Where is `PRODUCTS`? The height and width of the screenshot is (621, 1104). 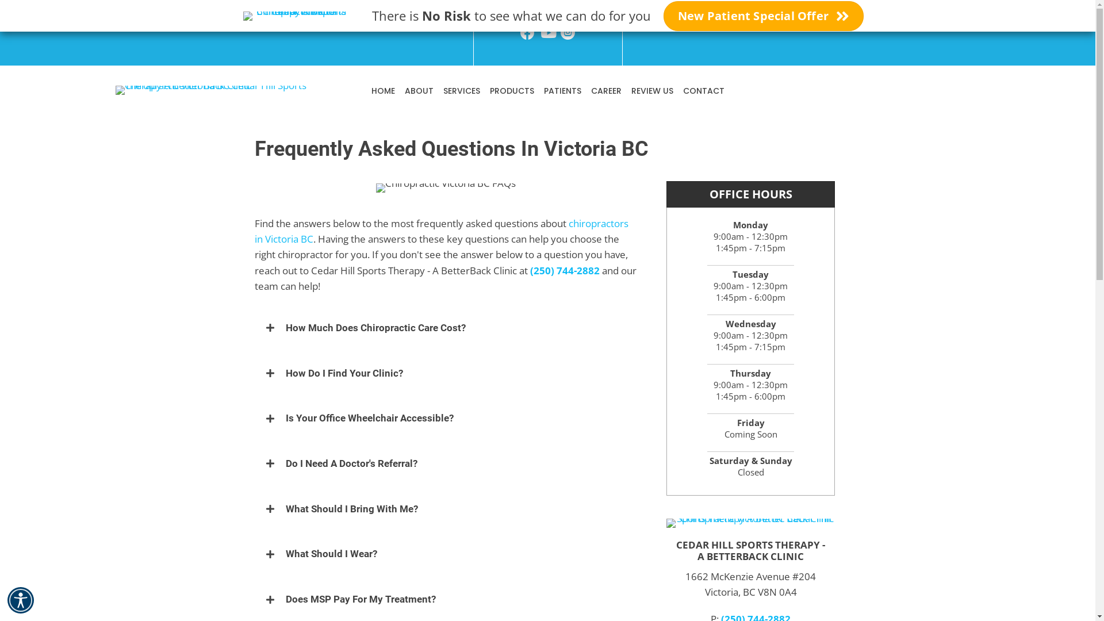
PRODUCTS is located at coordinates (512, 91).